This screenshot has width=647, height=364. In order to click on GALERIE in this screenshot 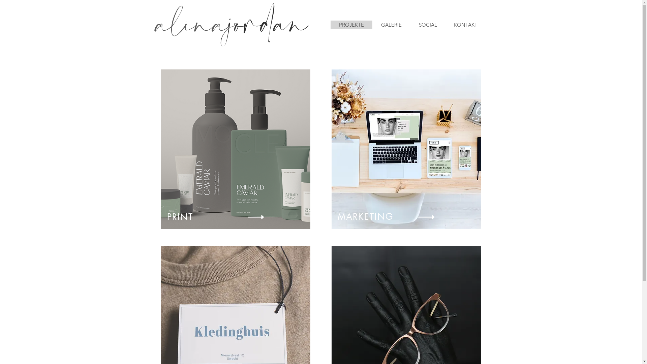, I will do `click(391, 25)`.